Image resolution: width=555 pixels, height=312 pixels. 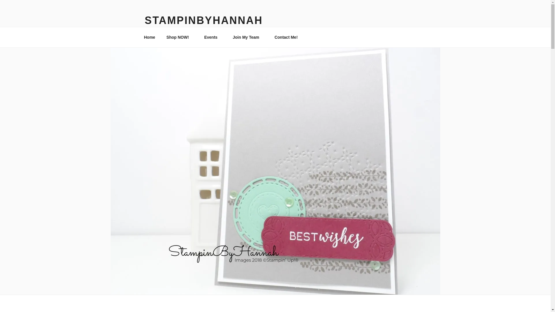 What do you see at coordinates (248, 37) in the screenshot?
I see `Join My Team` at bounding box center [248, 37].